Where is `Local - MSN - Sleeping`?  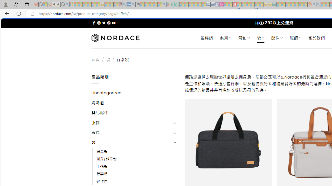
Local - MSN - Sleeping is located at coordinates (116, 5).